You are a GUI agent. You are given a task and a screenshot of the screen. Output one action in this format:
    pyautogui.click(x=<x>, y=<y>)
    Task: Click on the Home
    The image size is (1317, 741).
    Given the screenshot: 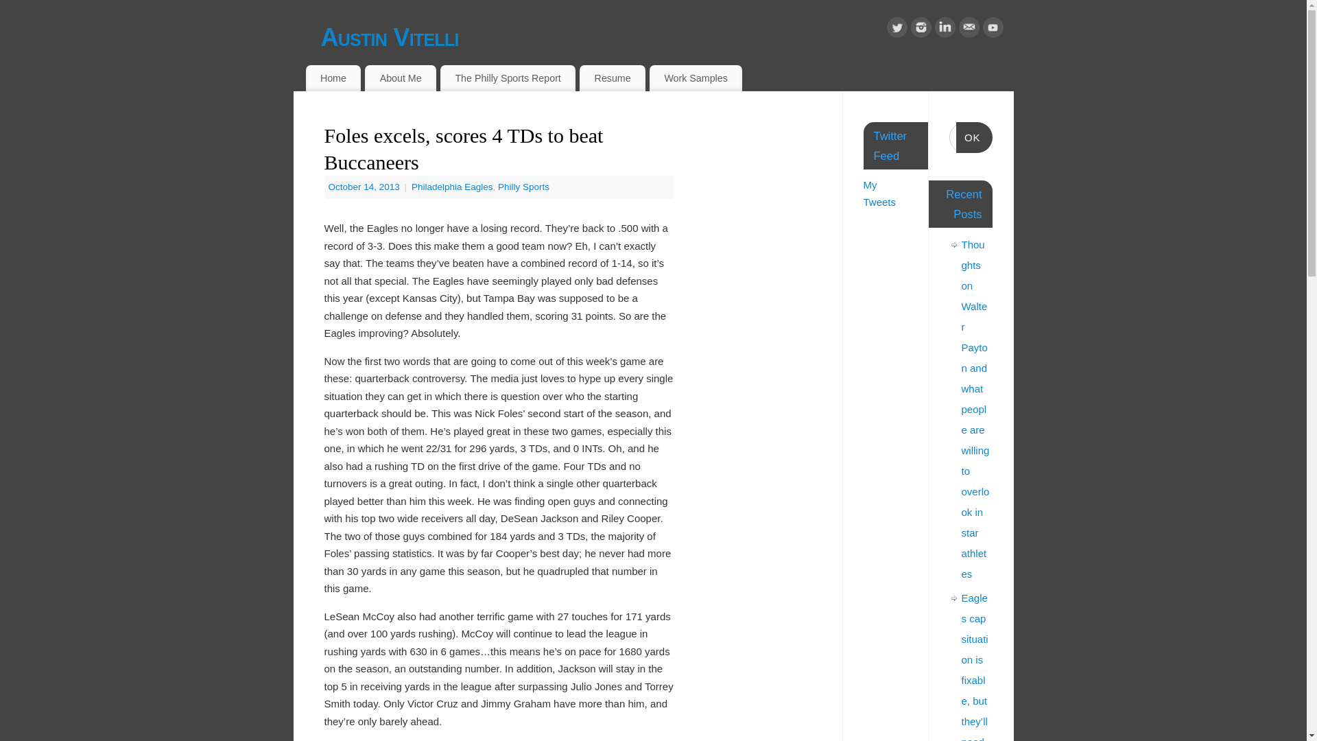 What is the action you would take?
    pyautogui.click(x=333, y=78)
    